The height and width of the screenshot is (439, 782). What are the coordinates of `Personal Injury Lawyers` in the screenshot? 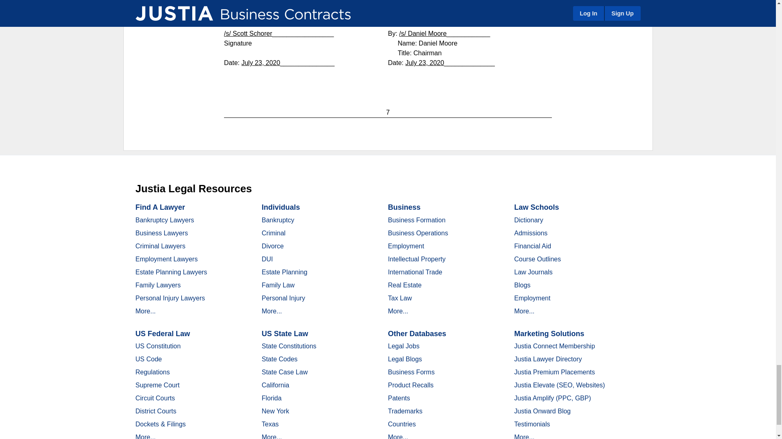 It's located at (170, 298).